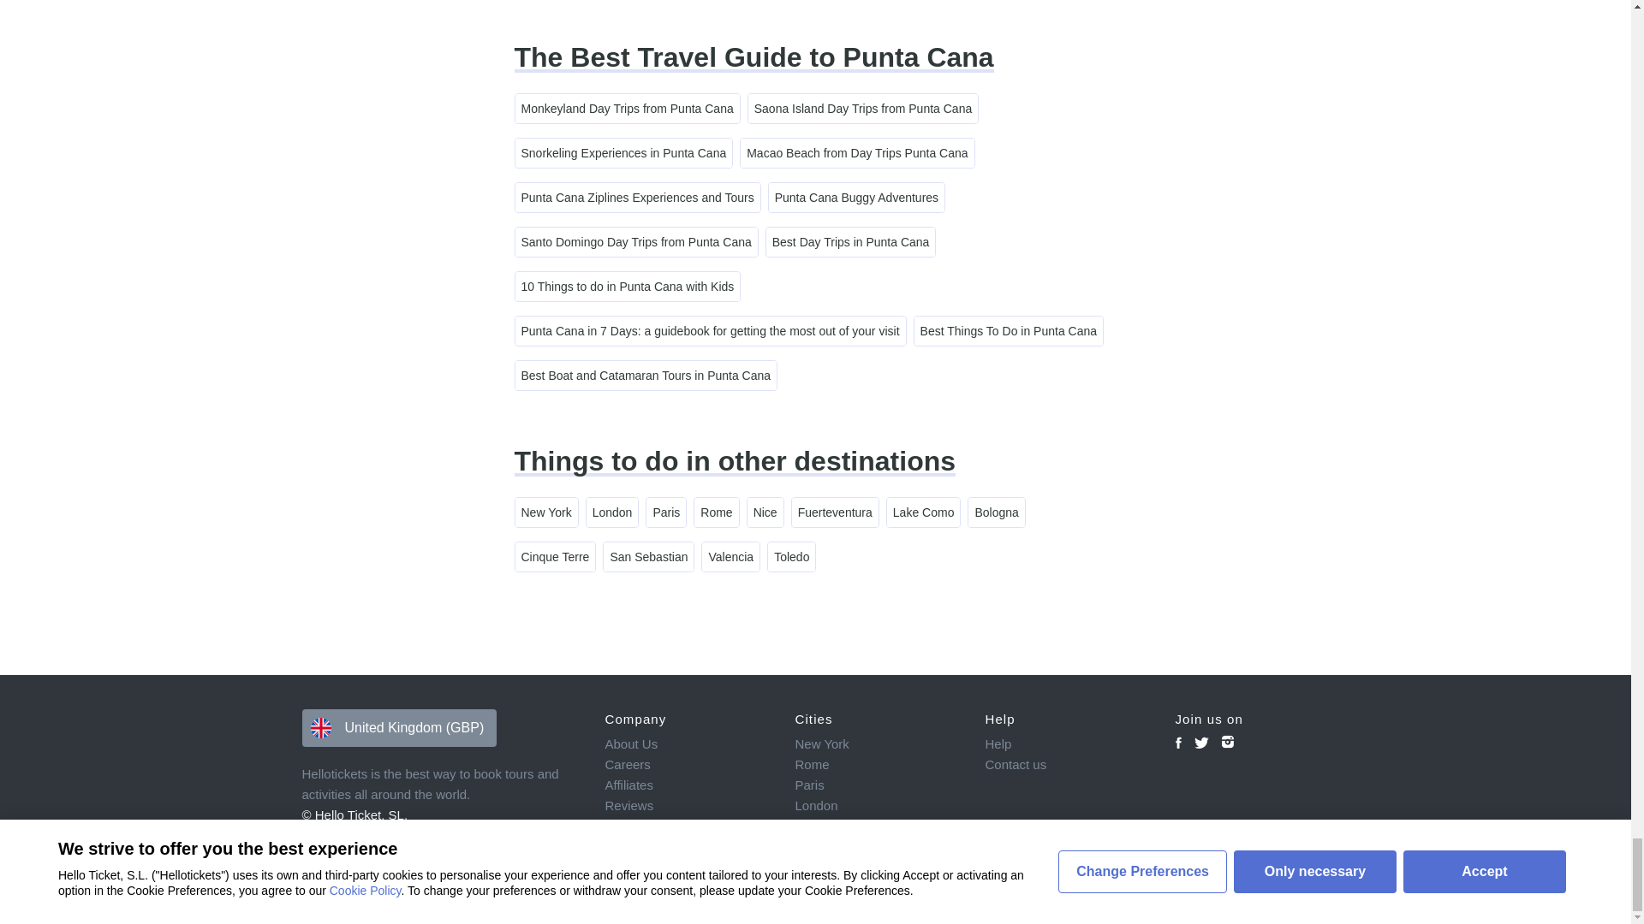  Describe the element at coordinates (753, 56) in the screenshot. I see `The Best Travel Guide to Punta Cana` at that location.